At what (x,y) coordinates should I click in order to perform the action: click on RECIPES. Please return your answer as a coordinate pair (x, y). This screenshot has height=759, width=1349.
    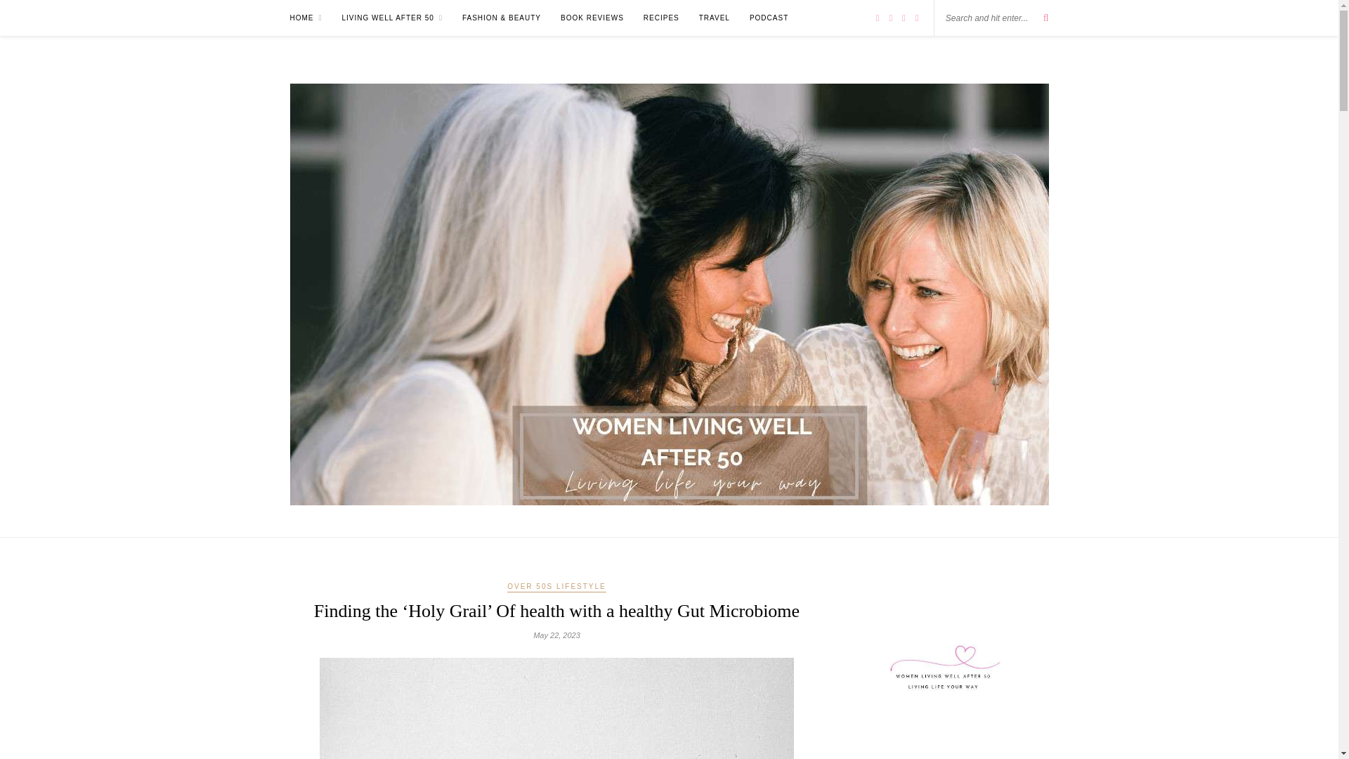
    Looking at the image, I should click on (661, 18).